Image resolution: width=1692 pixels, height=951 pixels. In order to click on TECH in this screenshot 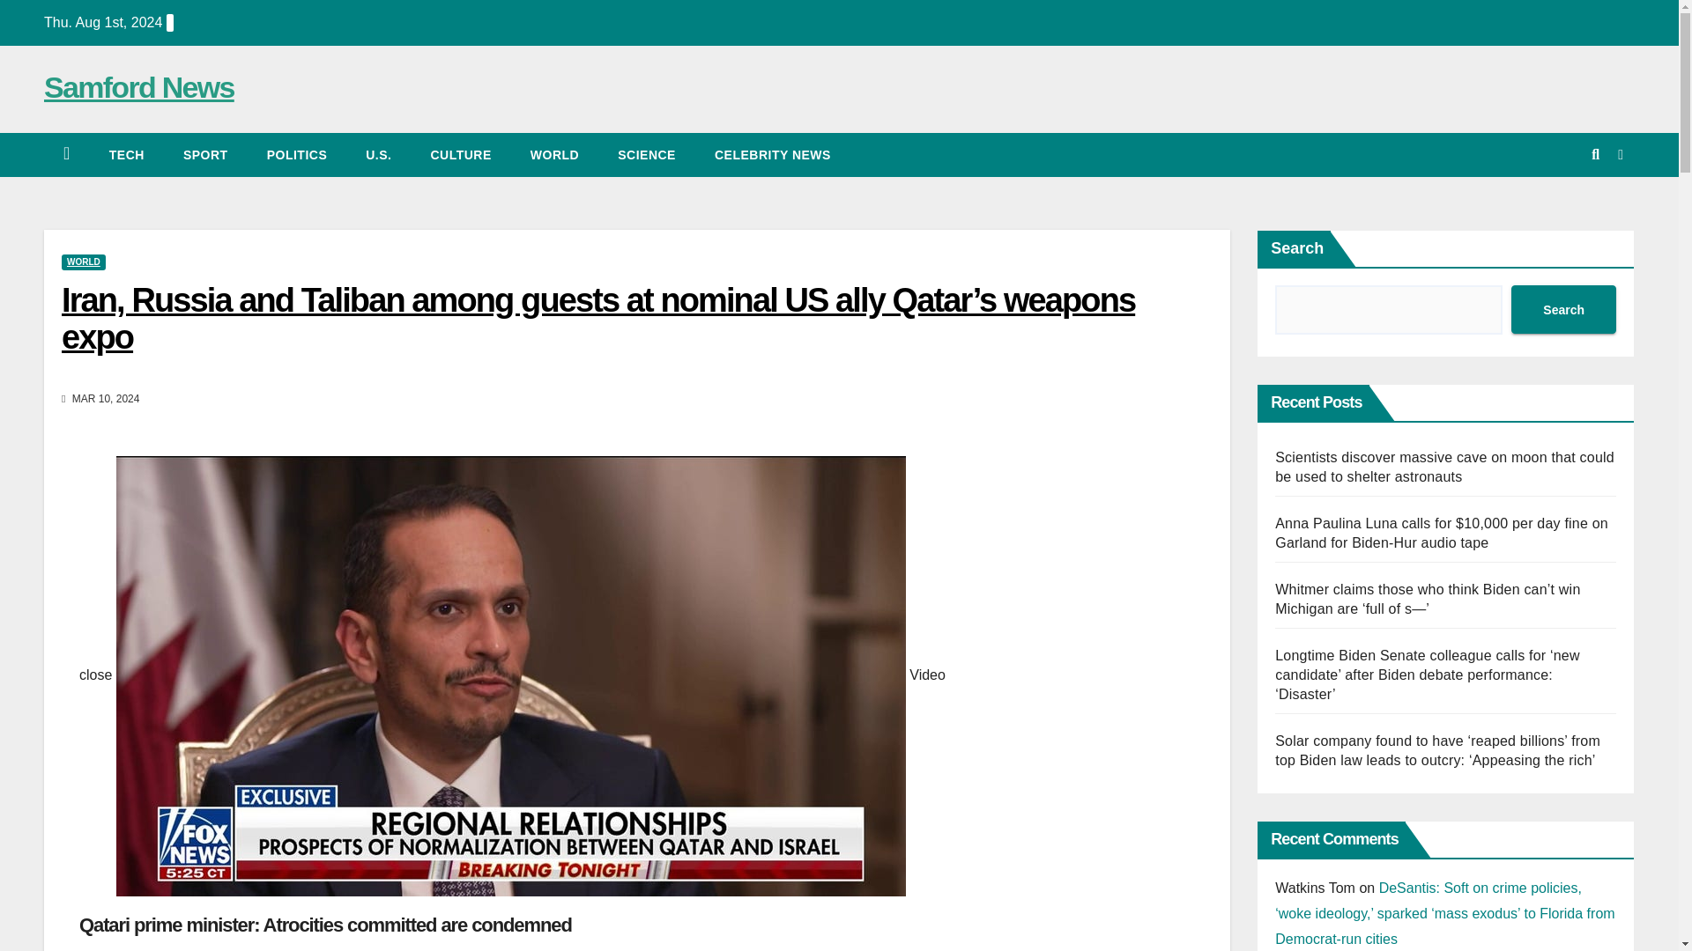, I will do `click(127, 155)`.